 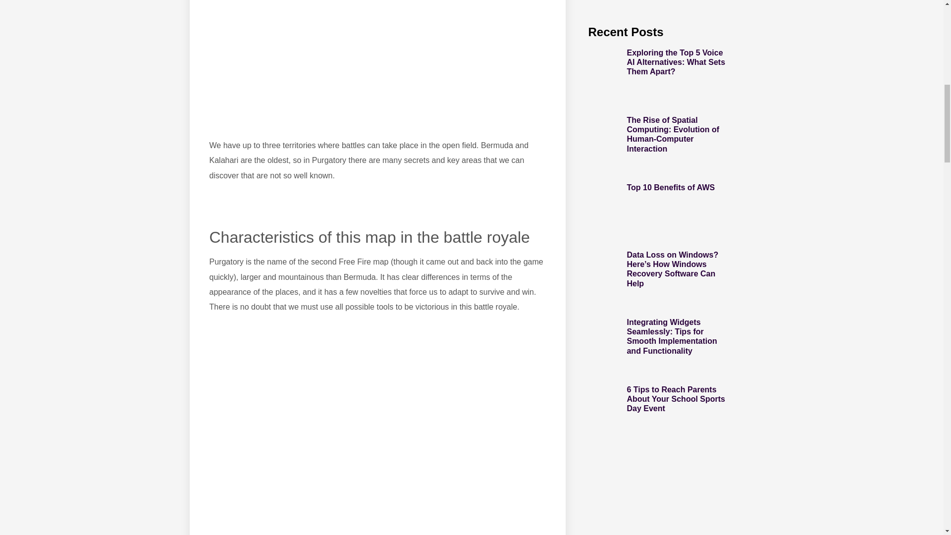 I want to click on 6 Tips to Reach Parents About Your School Sports Day Event, so click(x=676, y=398).